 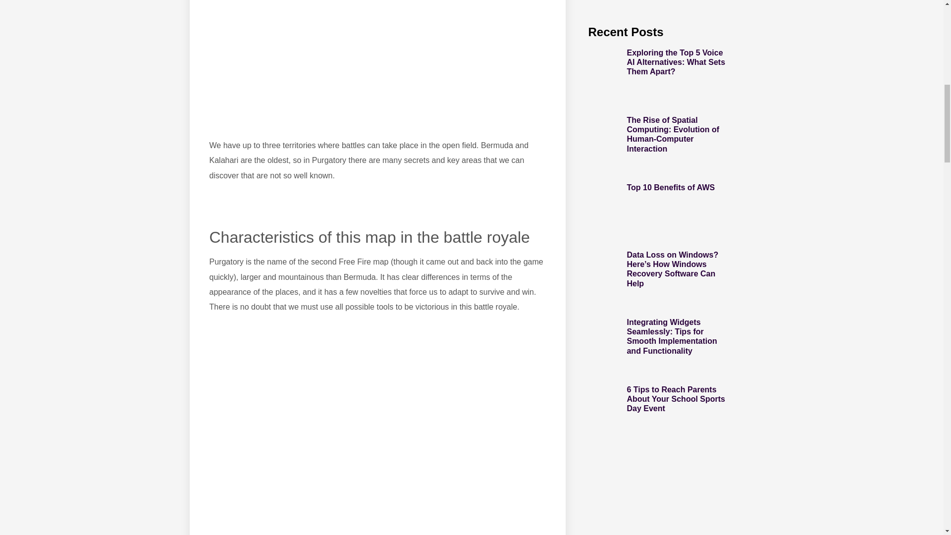 I want to click on 6 Tips to Reach Parents About Your School Sports Day Event, so click(x=676, y=398).